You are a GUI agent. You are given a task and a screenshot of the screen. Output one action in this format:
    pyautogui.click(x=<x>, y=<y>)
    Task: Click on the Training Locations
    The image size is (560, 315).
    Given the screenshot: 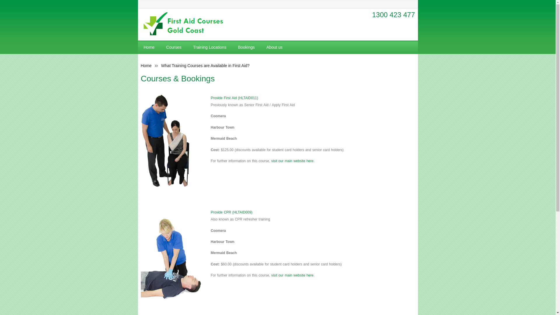 What is the action you would take?
    pyautogui.click(x=210, y=47)
    